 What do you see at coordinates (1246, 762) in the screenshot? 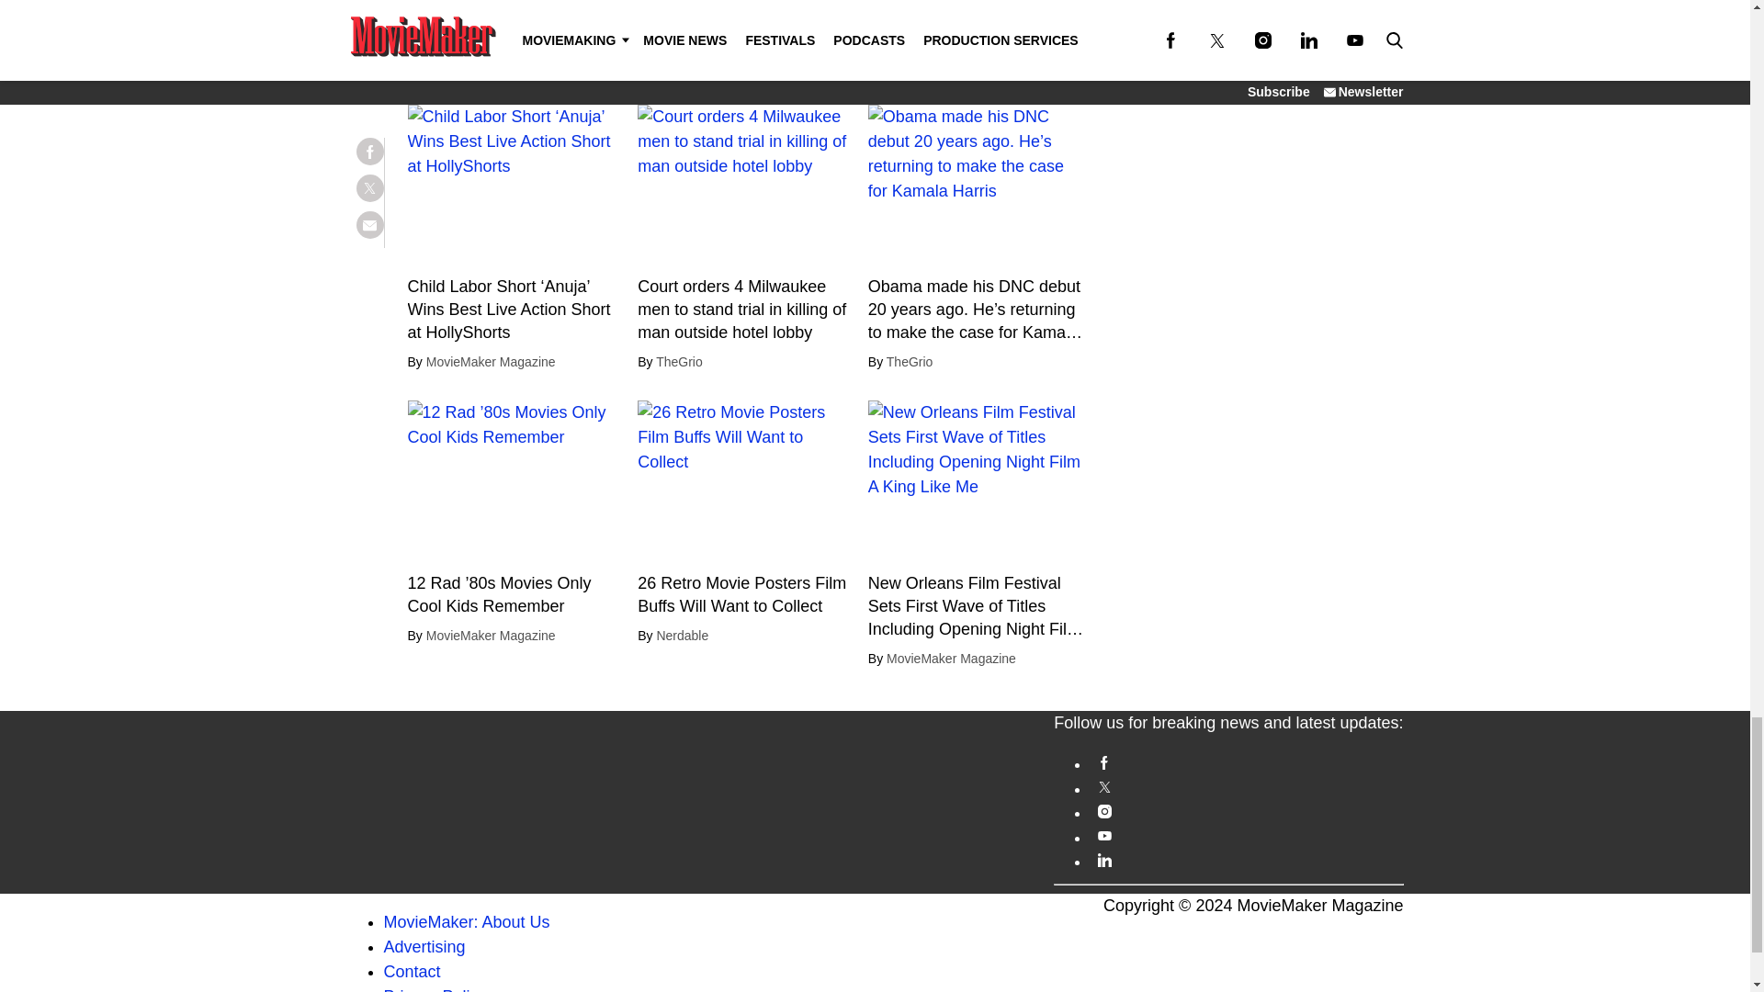
I see `Follow us on Facebook` at bounding box center [1246, 762].